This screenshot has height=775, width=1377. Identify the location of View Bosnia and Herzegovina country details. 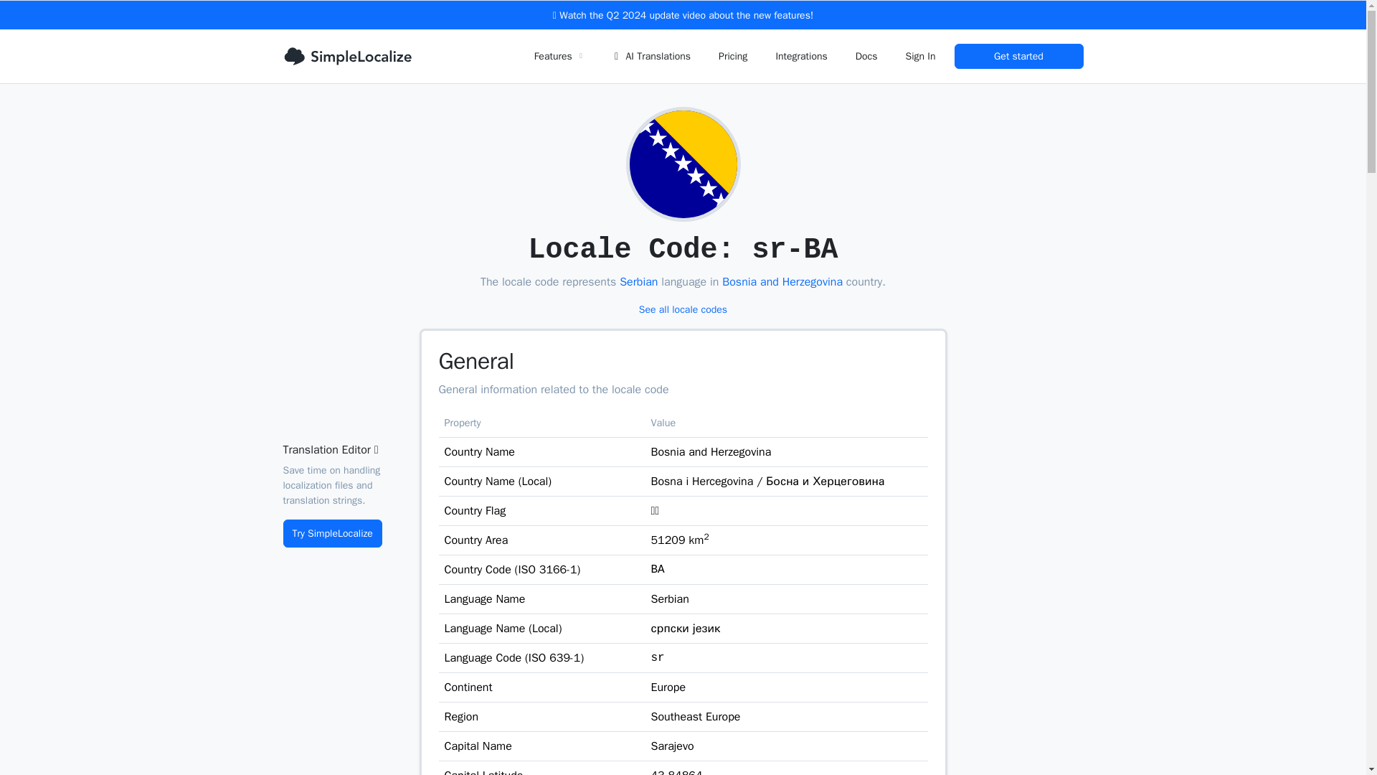
(782, 281).